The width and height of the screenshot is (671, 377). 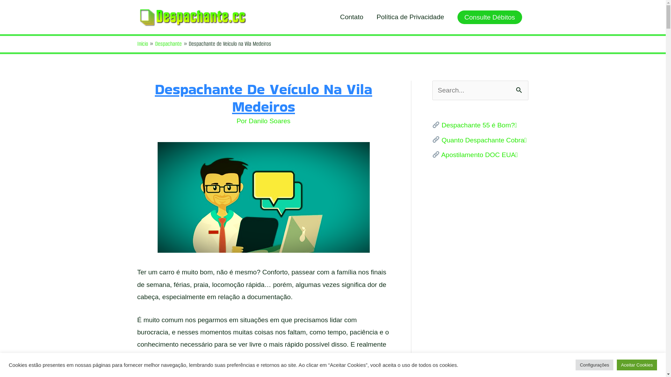 I want to click on Aceitar Cookies, so click(x=637, y=365).